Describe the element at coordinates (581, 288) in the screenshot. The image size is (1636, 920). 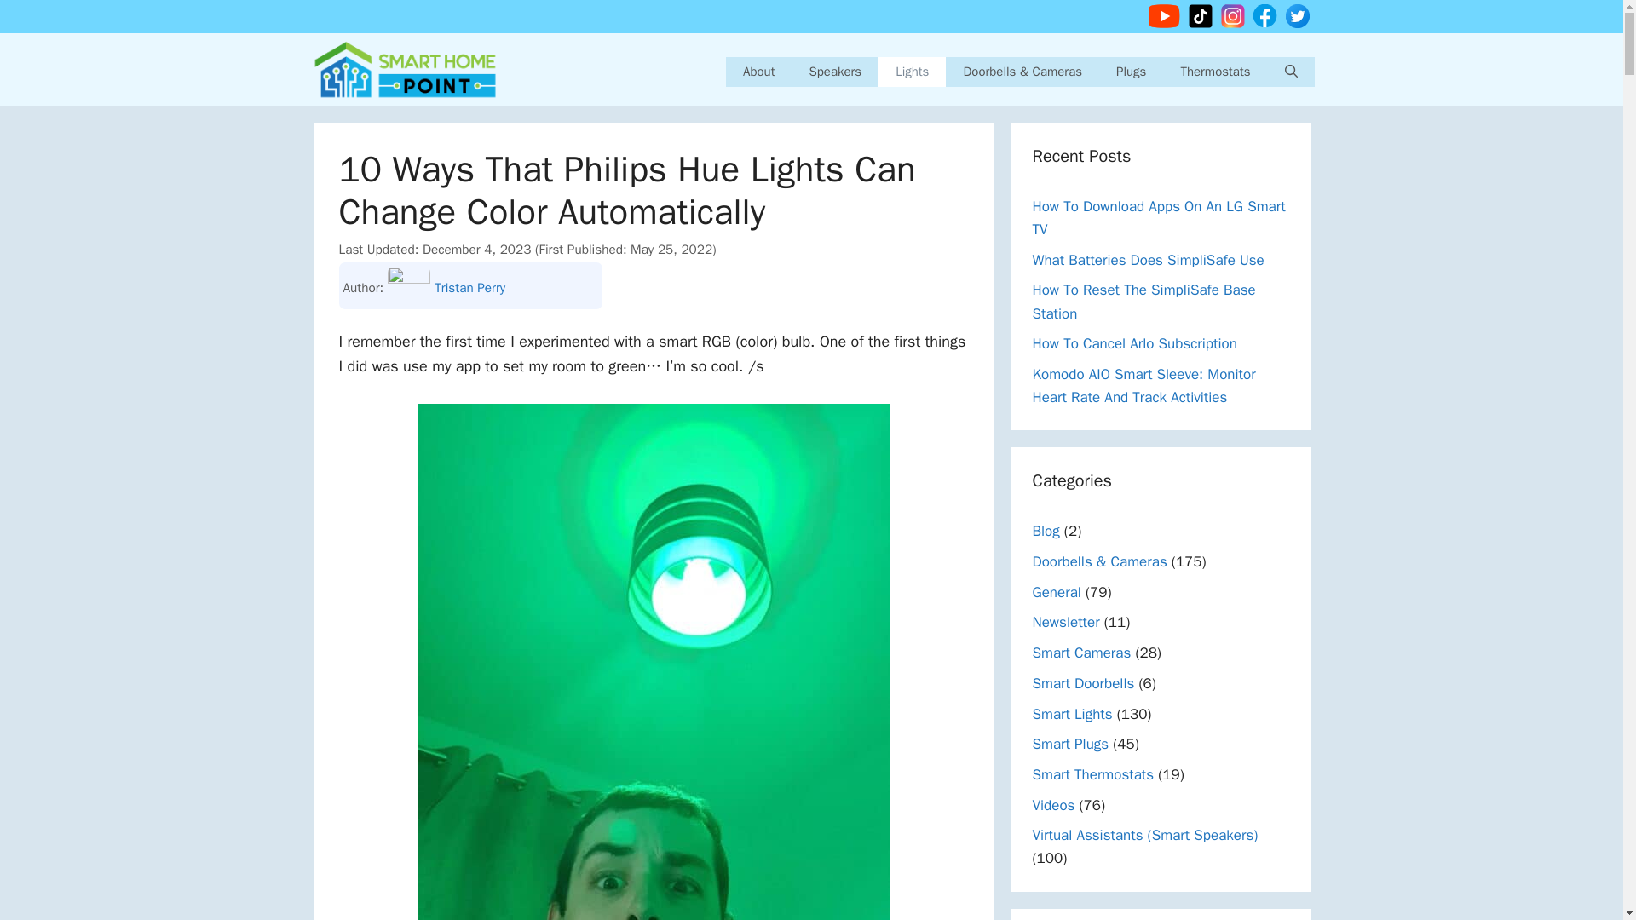
I see `Email Tristan Perry` at that location.